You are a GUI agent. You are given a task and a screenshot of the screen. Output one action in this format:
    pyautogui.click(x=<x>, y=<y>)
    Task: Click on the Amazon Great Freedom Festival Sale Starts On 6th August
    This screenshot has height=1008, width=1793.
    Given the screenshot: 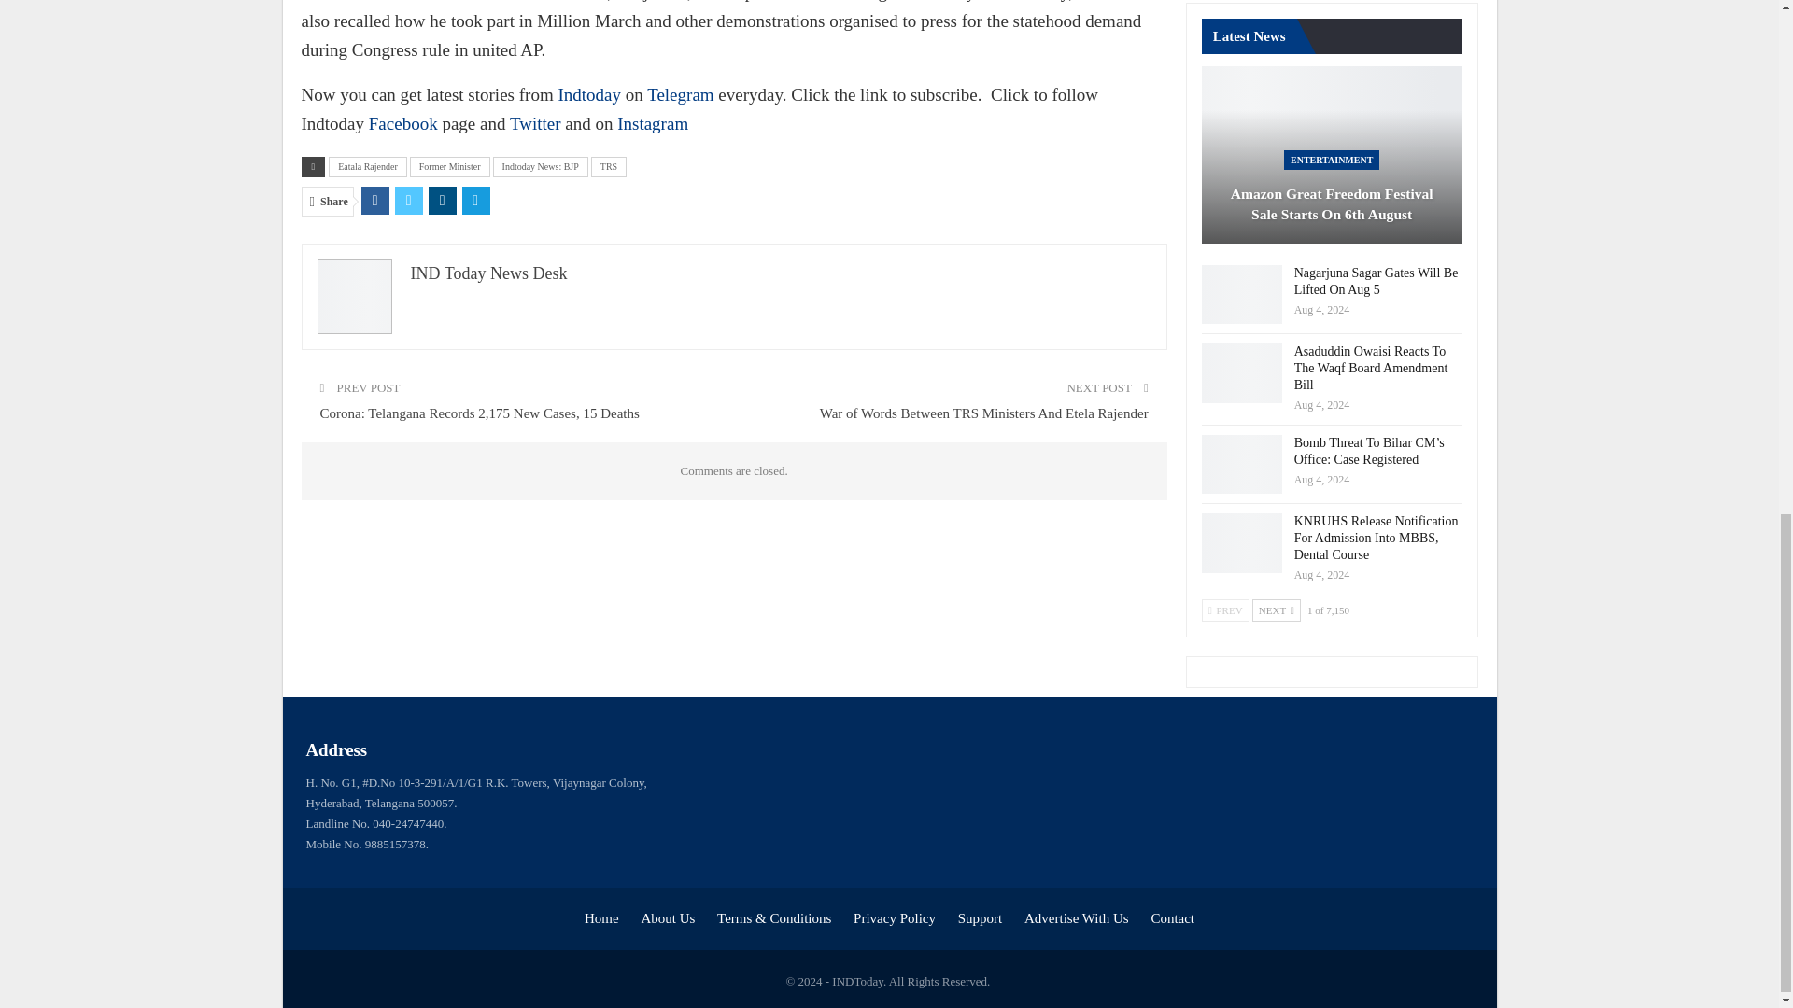 What is the action you would take?
    pyautogui.click(x=1332, y=155)
    